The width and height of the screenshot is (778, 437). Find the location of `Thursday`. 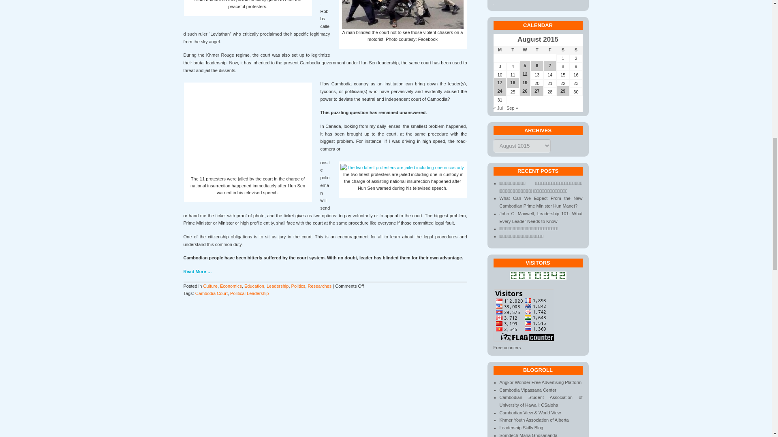

Thursday is located at coordinates (536, 50).